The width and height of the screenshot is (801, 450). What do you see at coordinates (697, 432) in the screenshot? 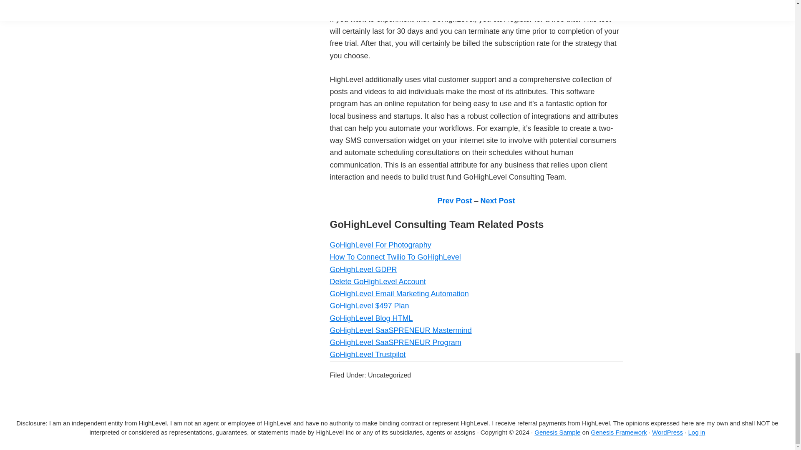
I see `Log in` at bounding box center [697, 432].